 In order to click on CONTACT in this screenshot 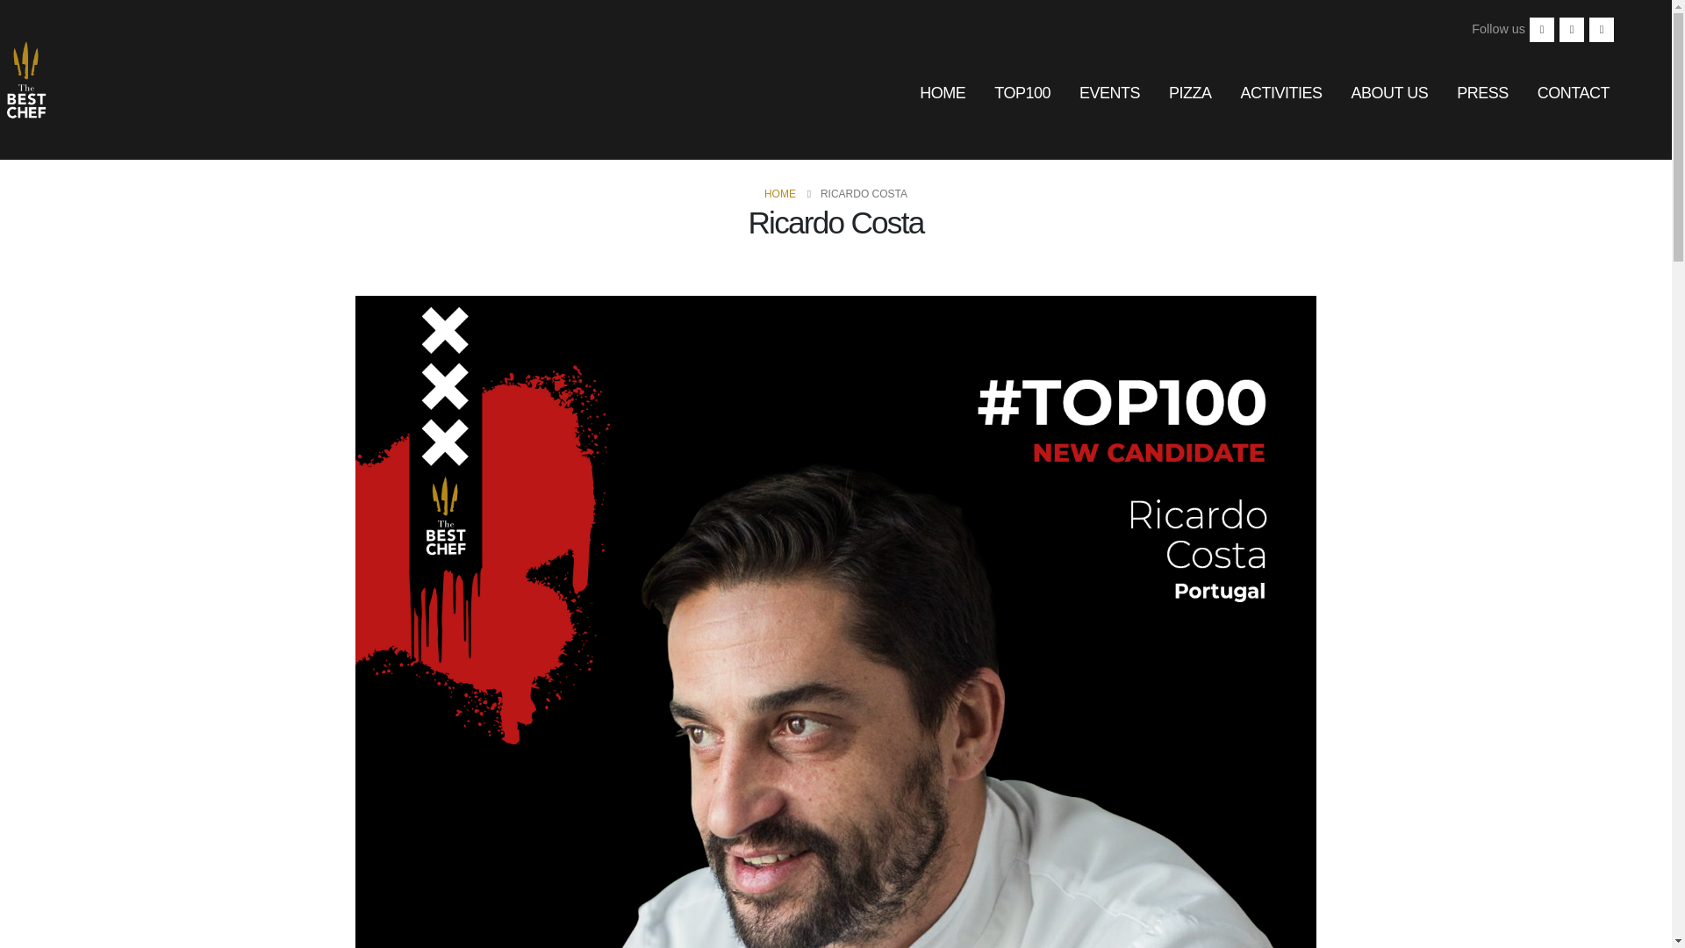, I will do `click(1573, 93)`.